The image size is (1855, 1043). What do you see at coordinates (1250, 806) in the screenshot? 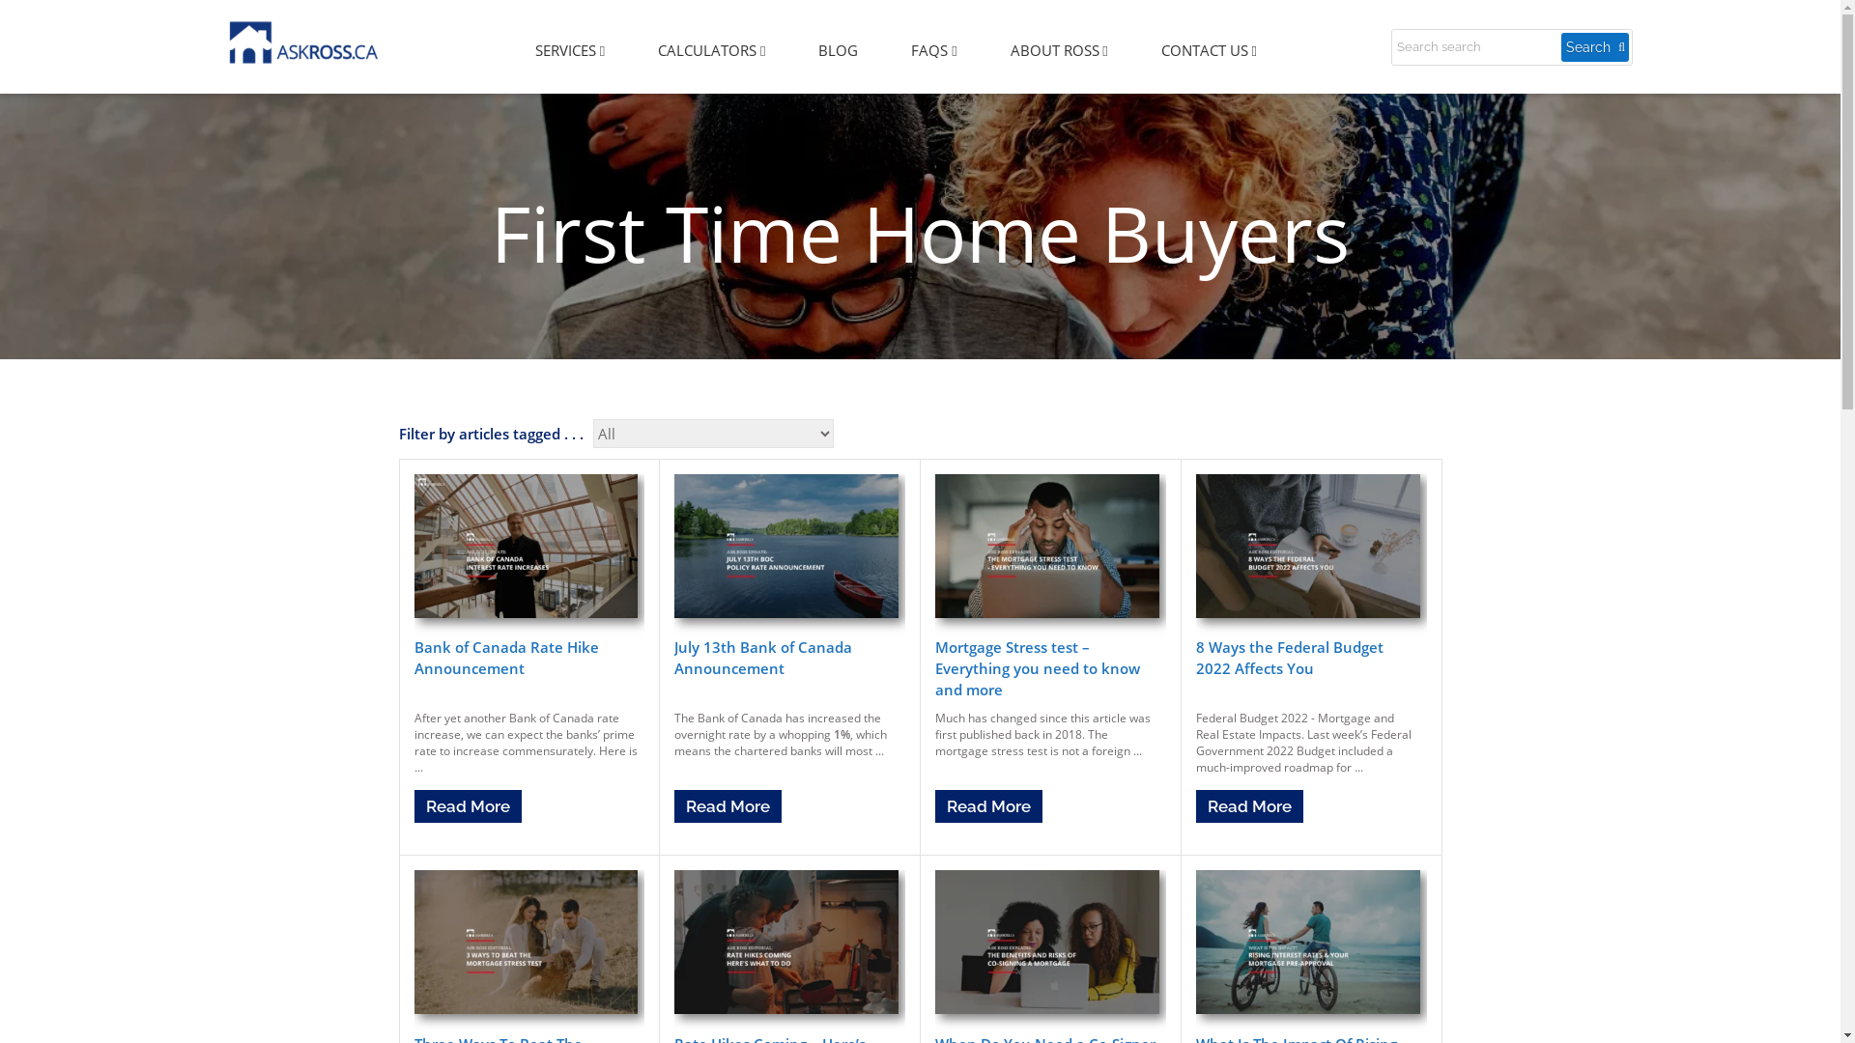
I see `Read More` at bounding box center [1250, 806].